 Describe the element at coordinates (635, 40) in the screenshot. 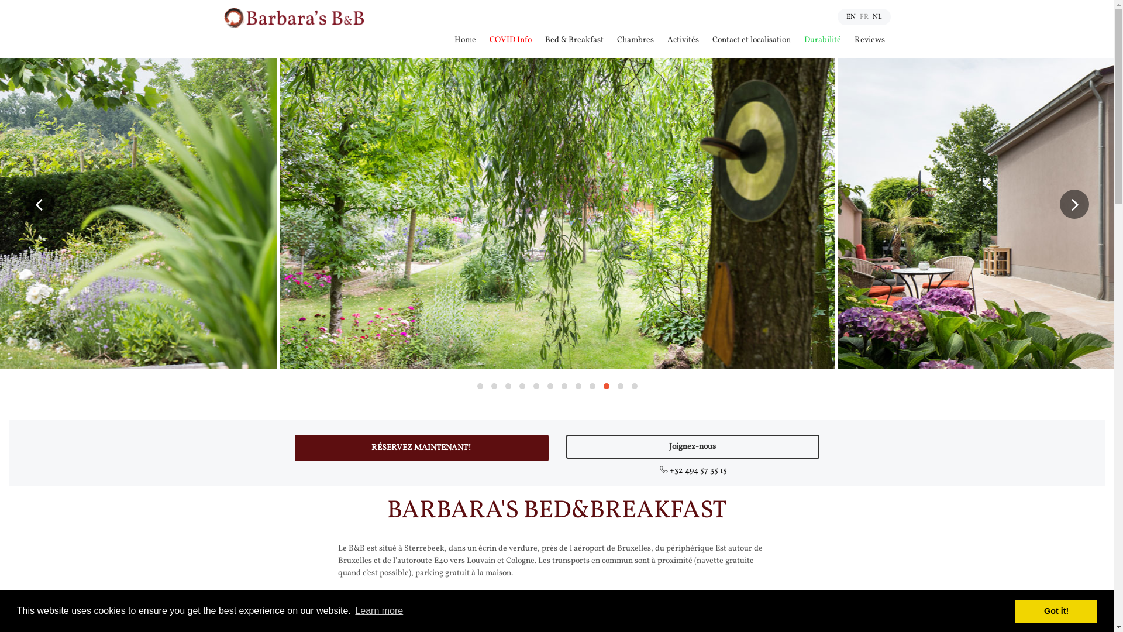

I see `Chambres` at that location.